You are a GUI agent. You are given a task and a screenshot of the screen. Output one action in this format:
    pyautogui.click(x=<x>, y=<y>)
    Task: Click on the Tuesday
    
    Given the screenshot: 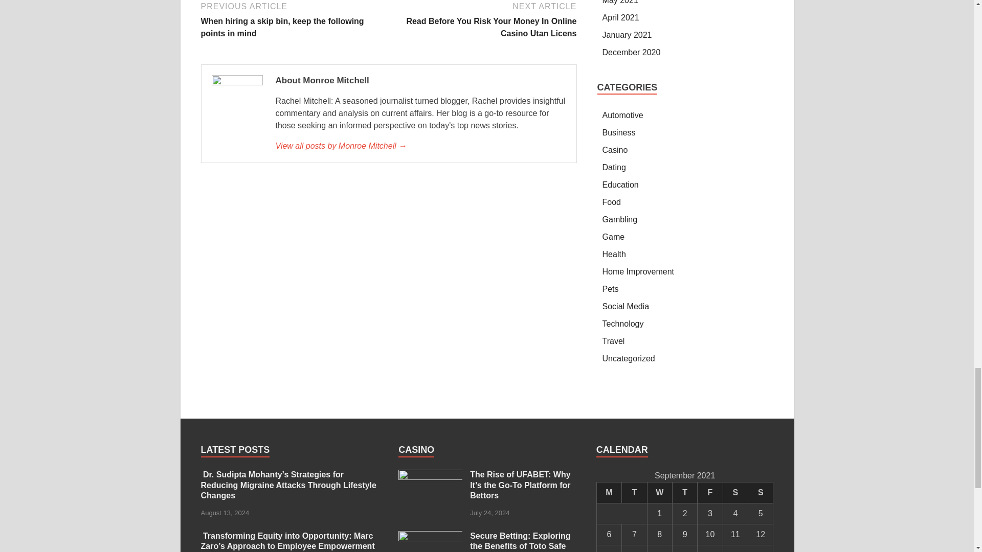 What is the action you would take?
    pyautogui.click(x=634, y=492)
    